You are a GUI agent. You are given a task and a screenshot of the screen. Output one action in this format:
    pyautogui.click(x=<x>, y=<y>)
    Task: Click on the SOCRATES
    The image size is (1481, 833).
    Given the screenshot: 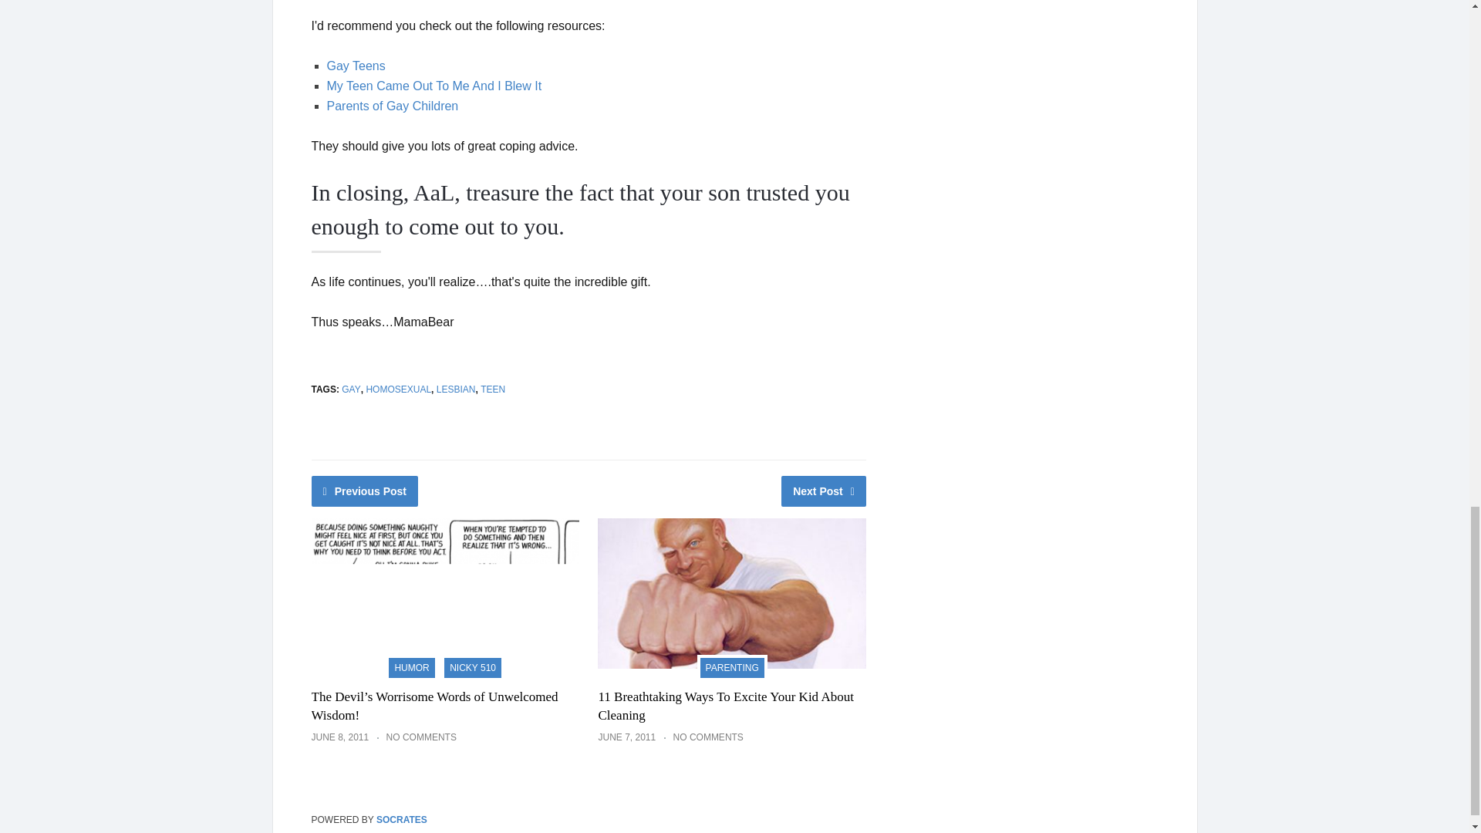 What is the action you would take?
    pyautogui.click(x=401, y=820)
    